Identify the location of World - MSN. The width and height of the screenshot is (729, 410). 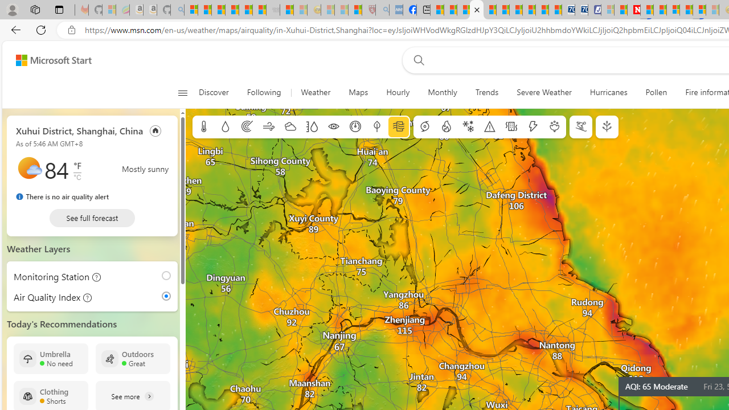
(464, 10).